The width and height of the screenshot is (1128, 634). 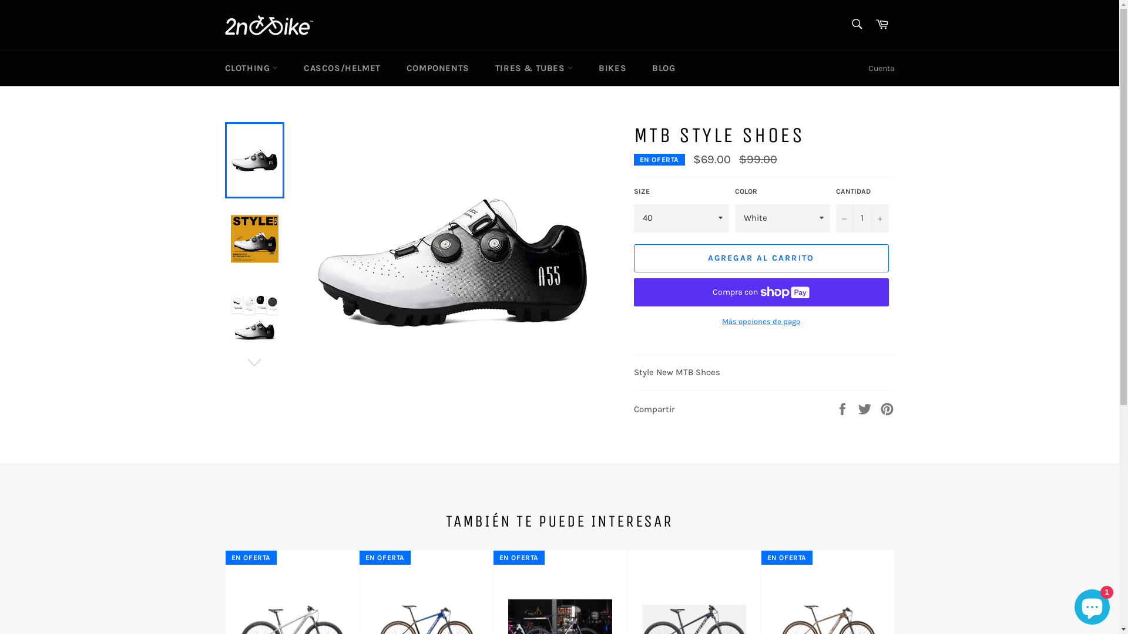 I want to click on BIKES, so click(x=612, y=68).